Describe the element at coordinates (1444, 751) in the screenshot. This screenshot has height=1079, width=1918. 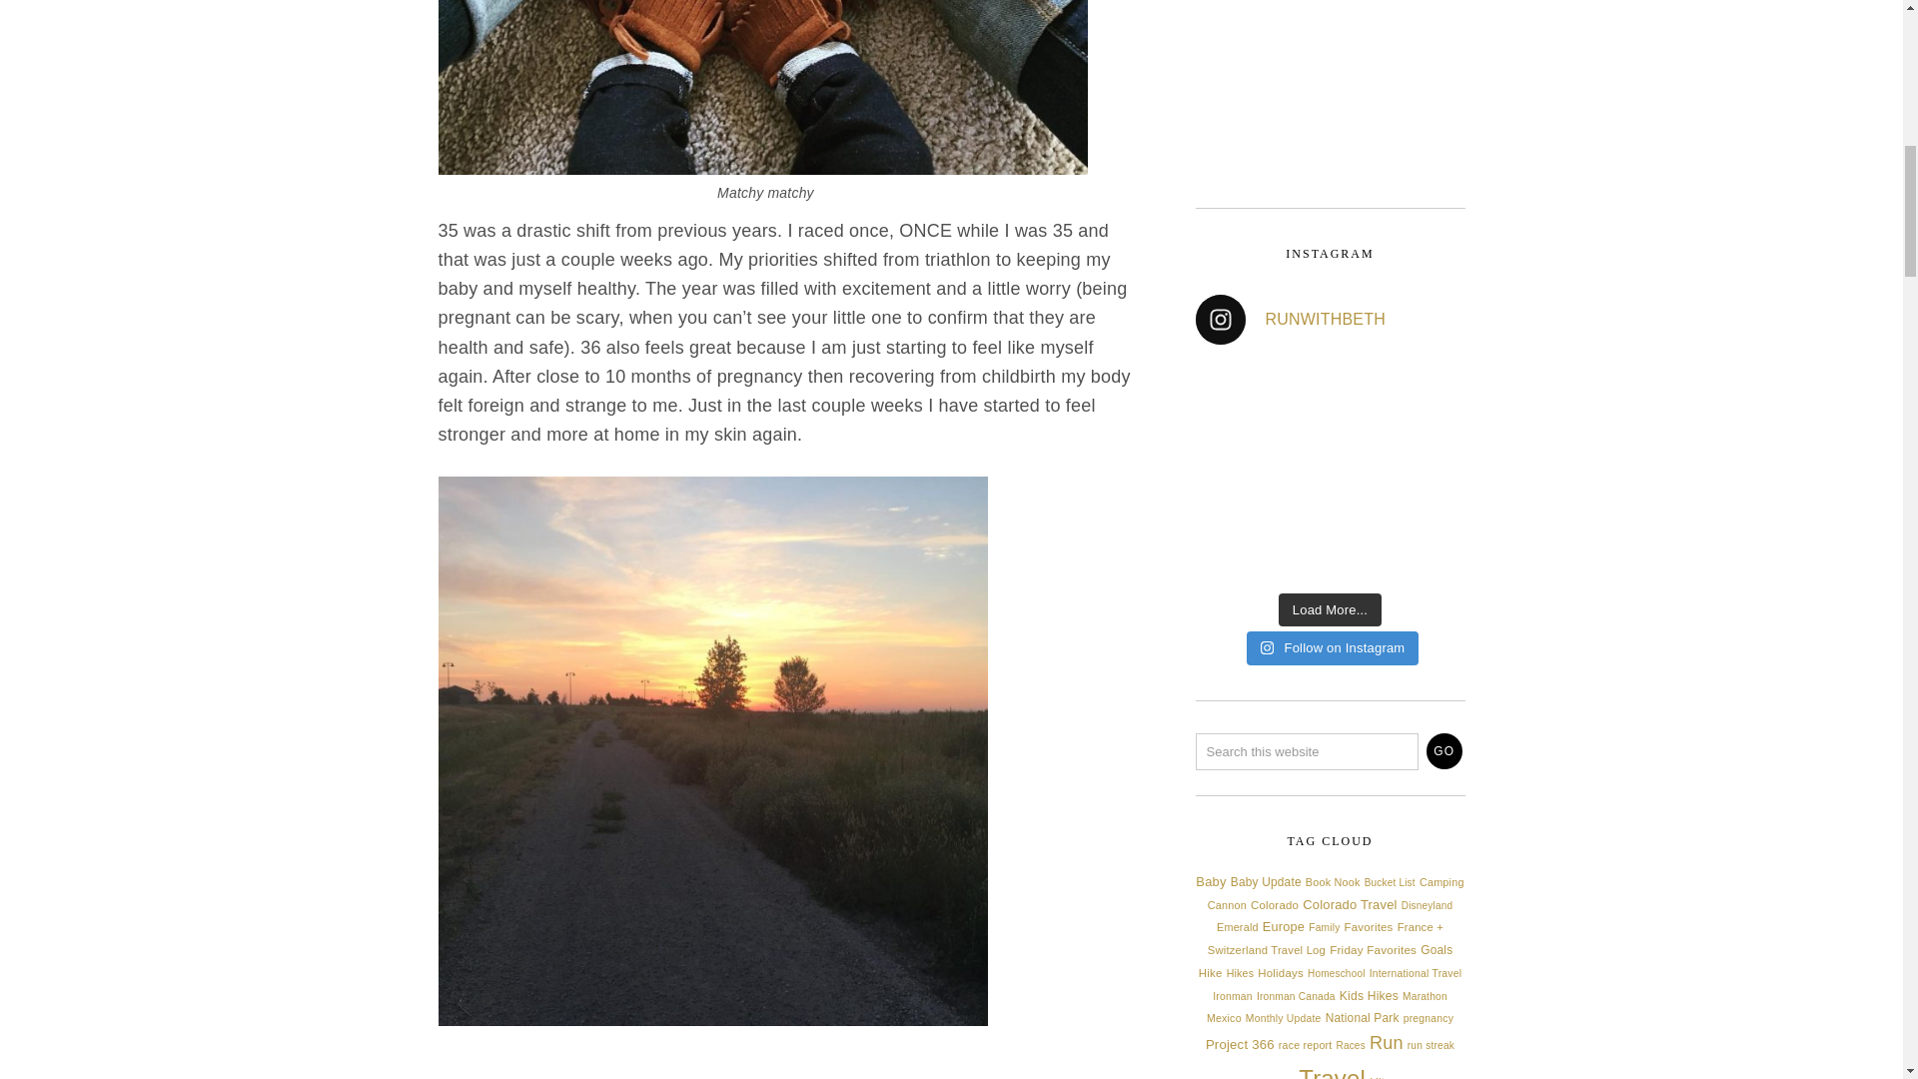
I see `GO` at that location.